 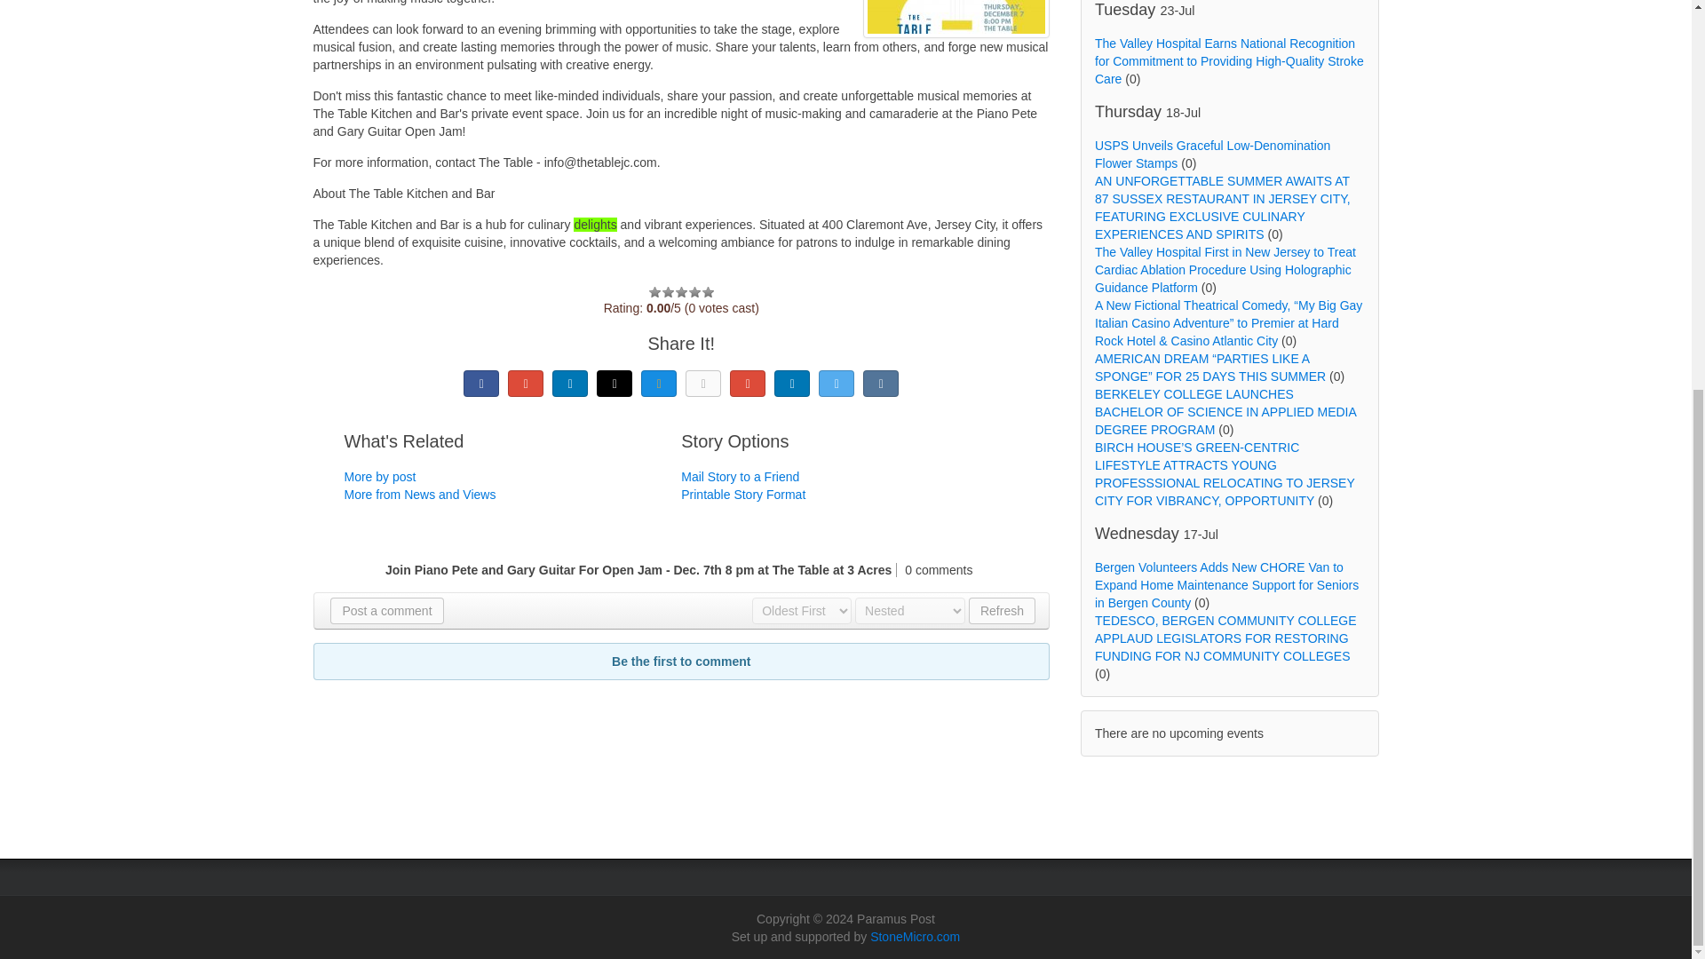 What do you see at coordinates (380, 477) in the screenshot?
I see `More by post` at bounding box center [380, 477].